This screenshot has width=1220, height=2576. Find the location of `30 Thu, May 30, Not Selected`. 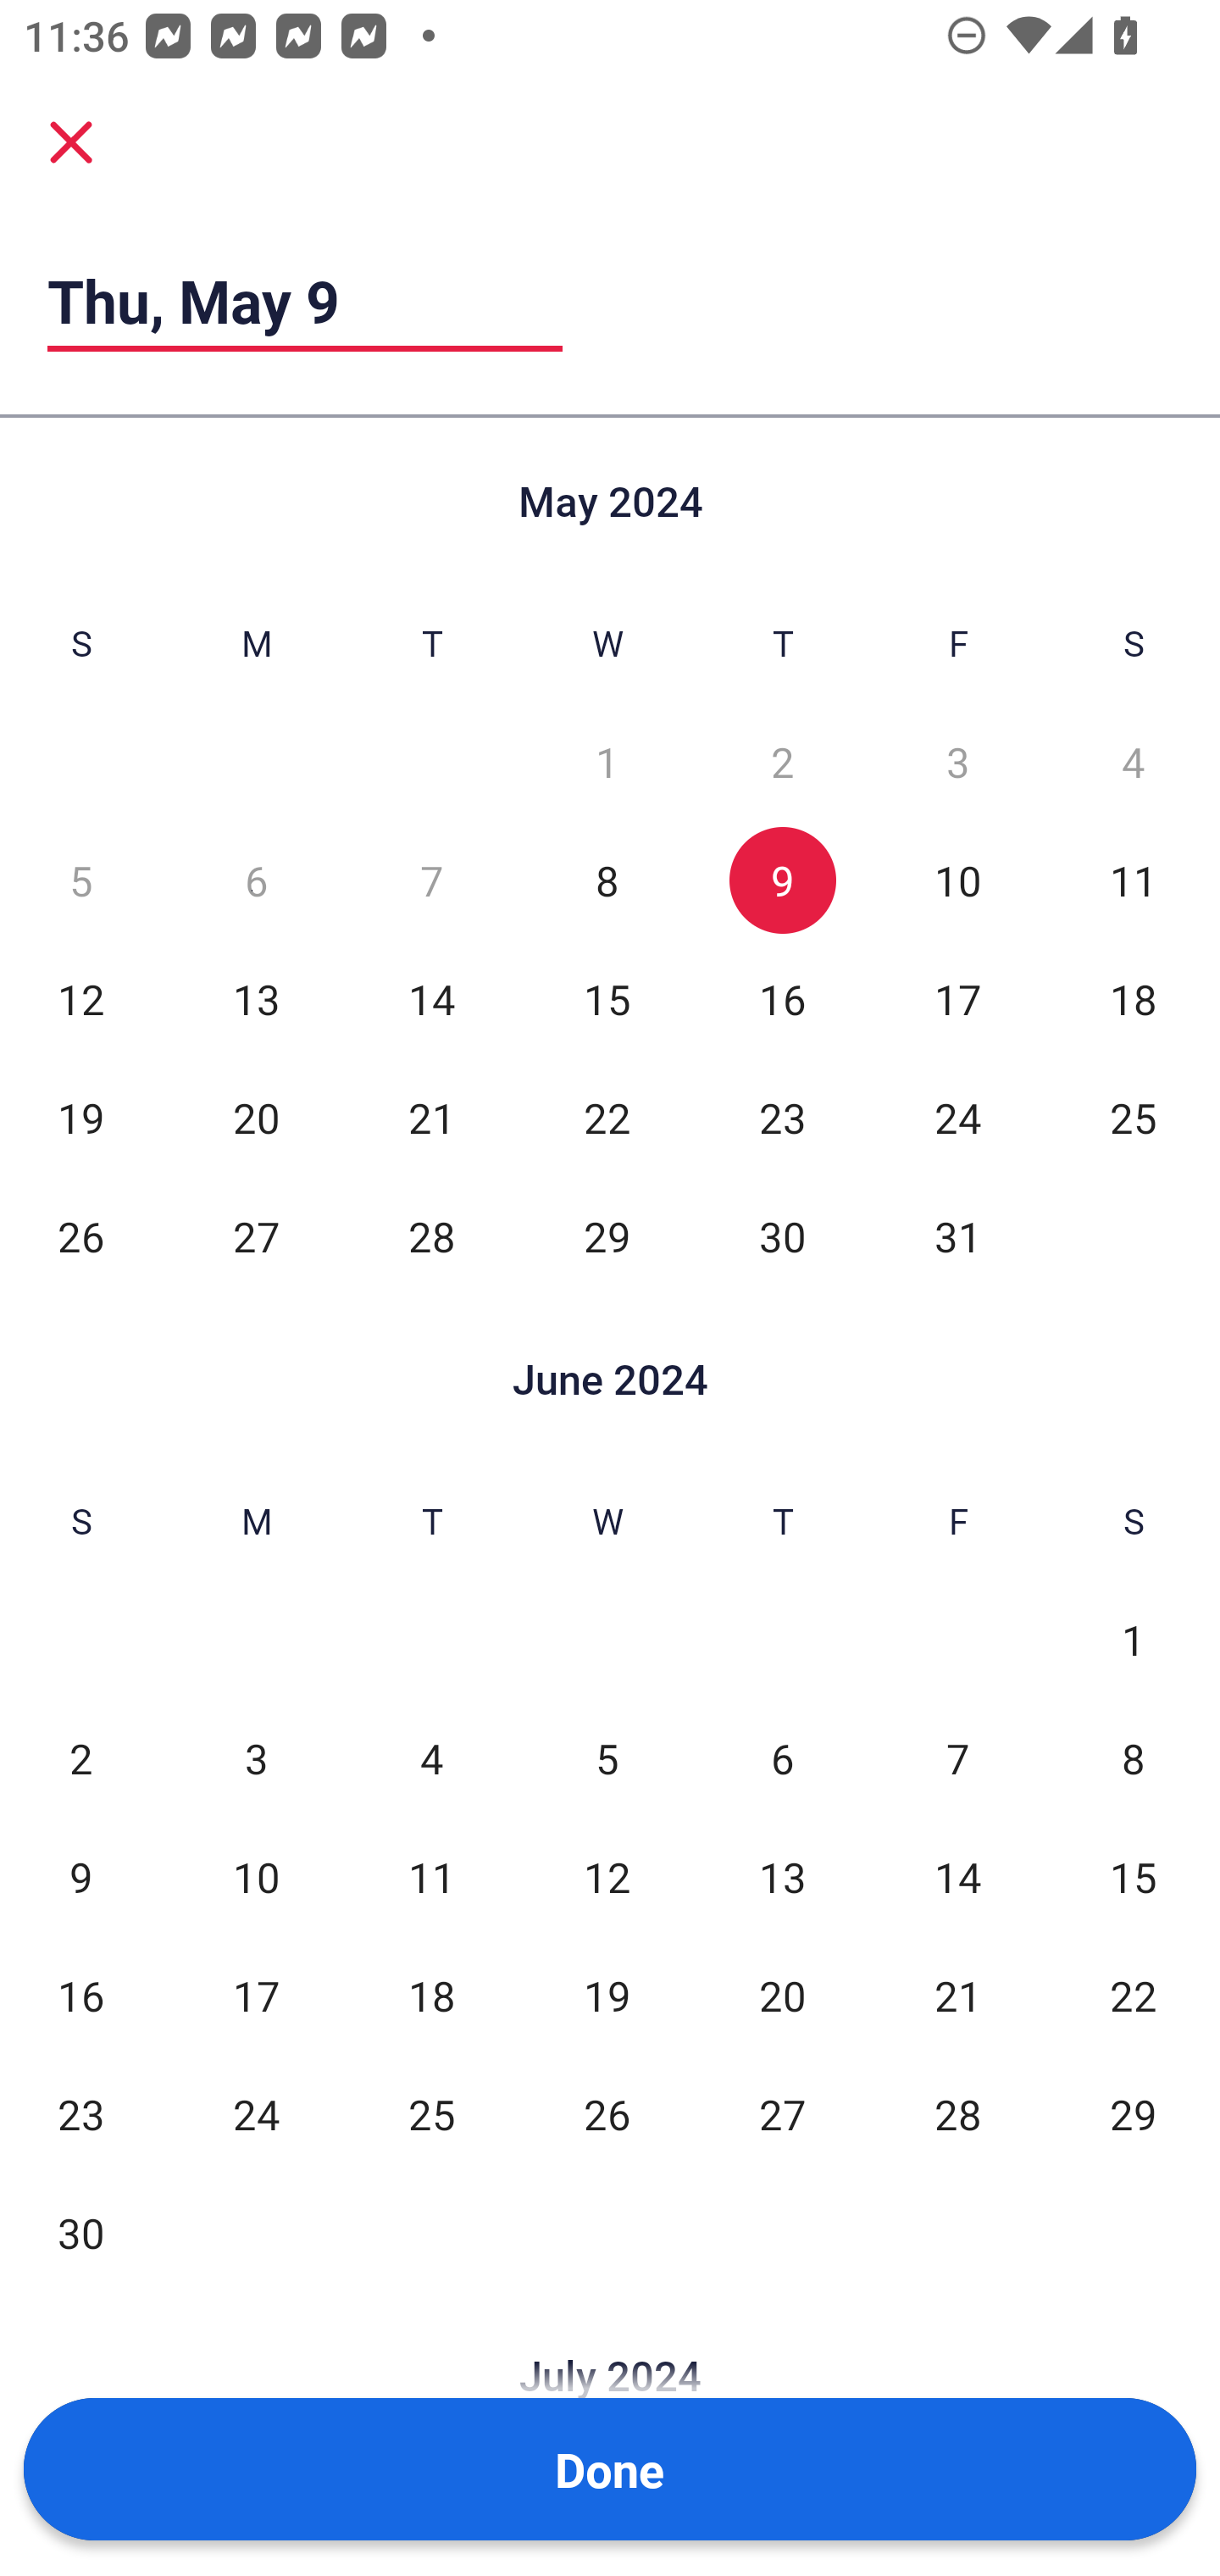

30 Thu, May 30, Not Selected is located at coordinates (782, 1236).